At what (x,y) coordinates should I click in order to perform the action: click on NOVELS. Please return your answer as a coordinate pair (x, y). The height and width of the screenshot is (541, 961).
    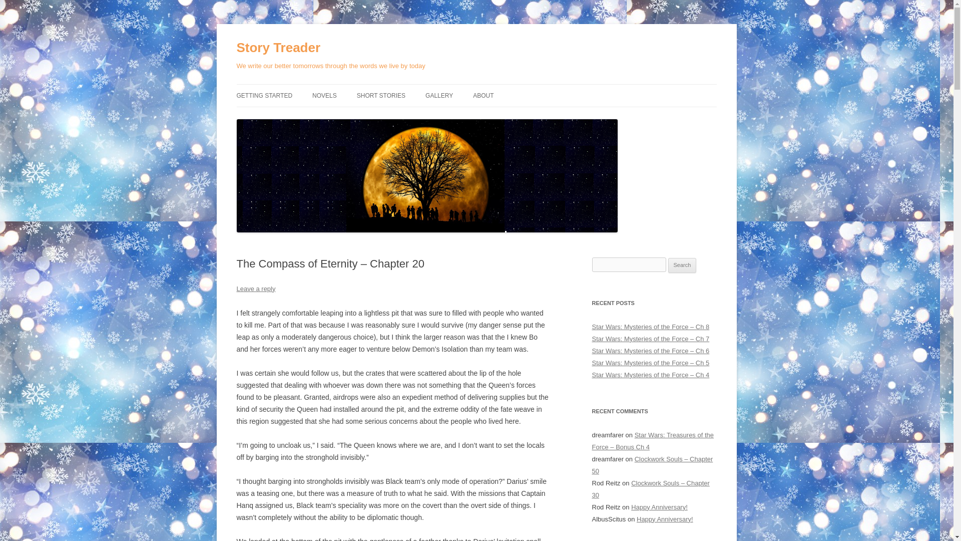
    Looking at the image, I should click on (324, 95).